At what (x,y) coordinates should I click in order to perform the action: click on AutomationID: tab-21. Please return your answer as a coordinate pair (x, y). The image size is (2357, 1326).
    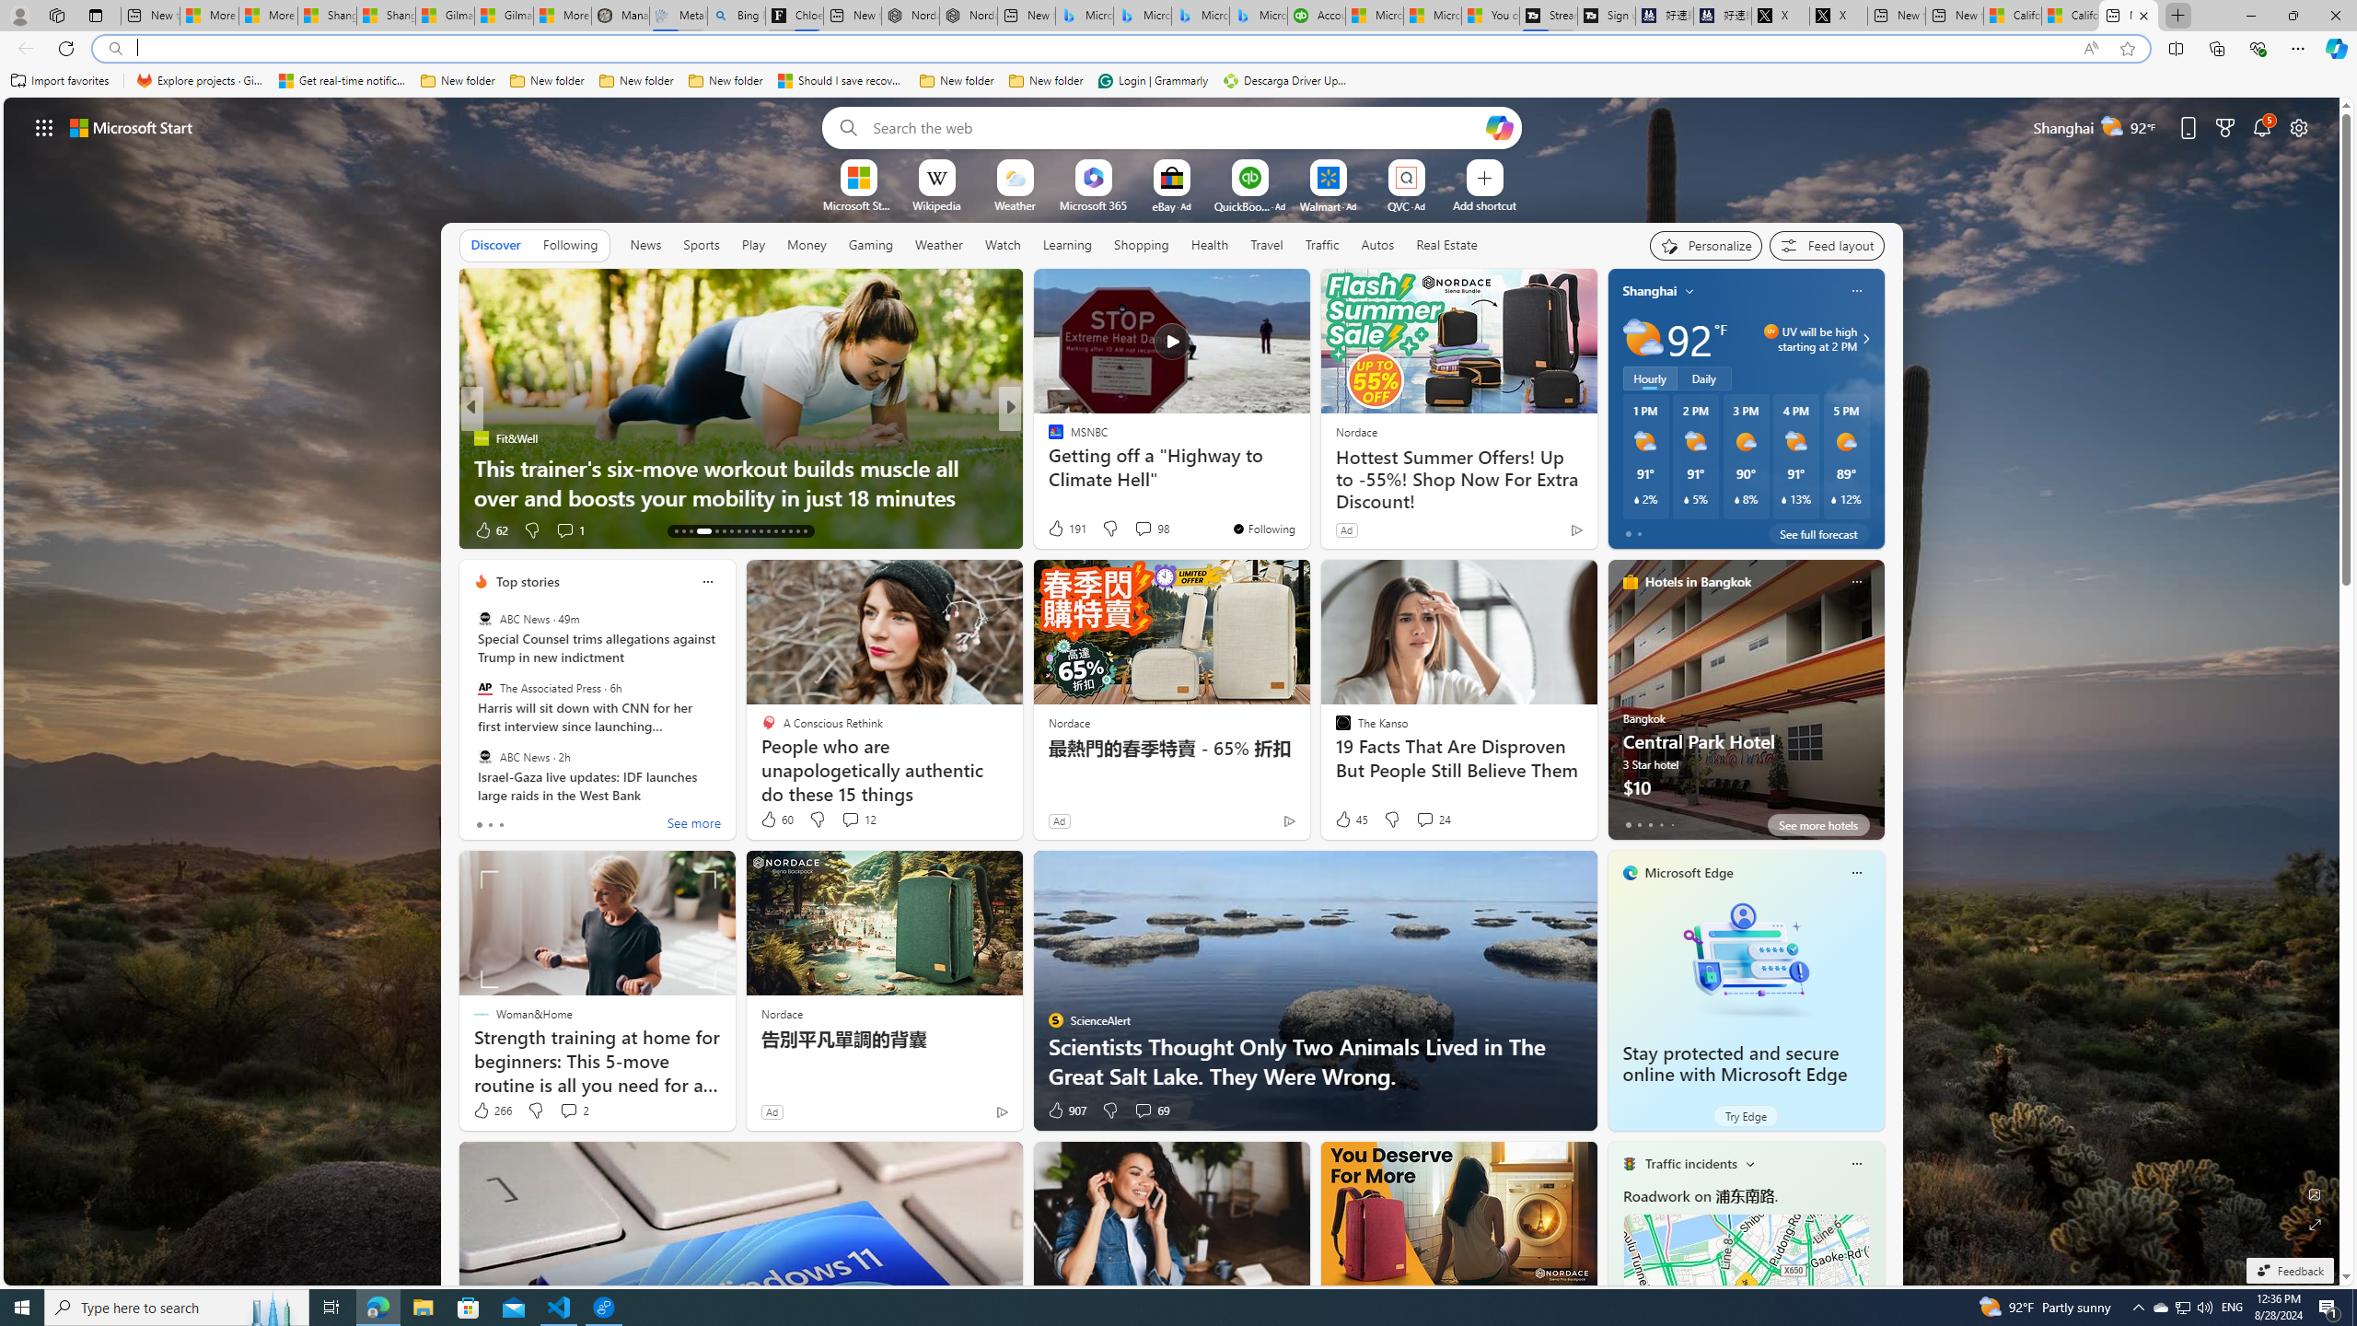
    Looking at the image, I should click on (746, 531).